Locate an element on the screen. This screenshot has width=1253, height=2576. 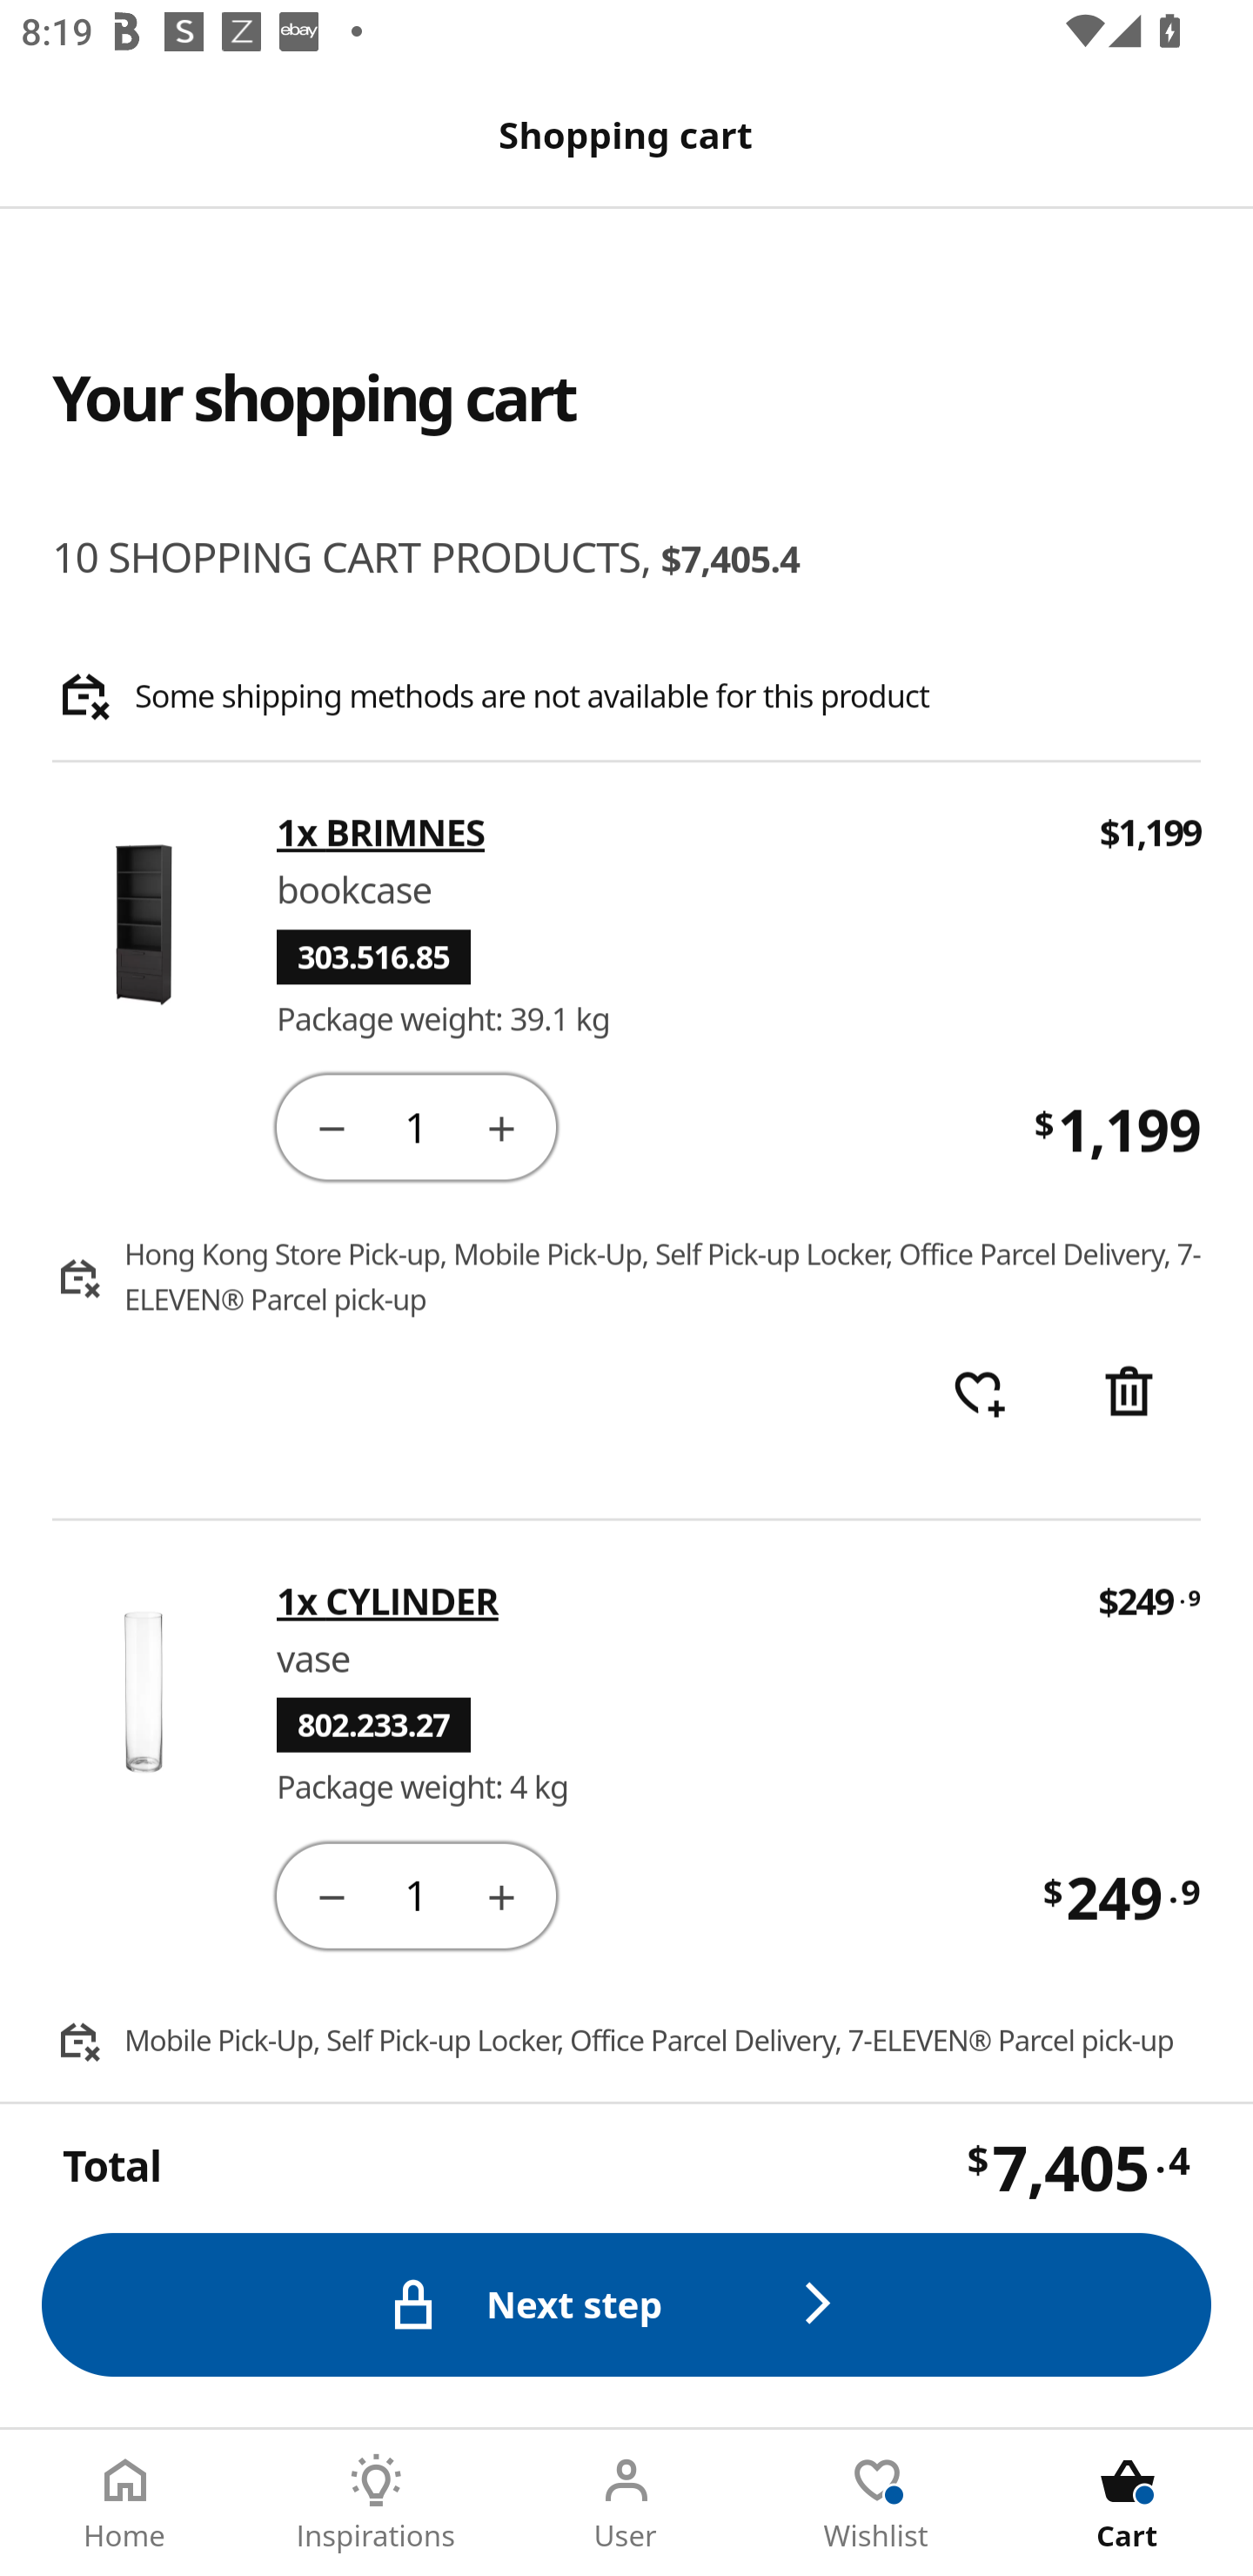
Home
Tab 1 of 5 is located at coordinates (125, 2503).